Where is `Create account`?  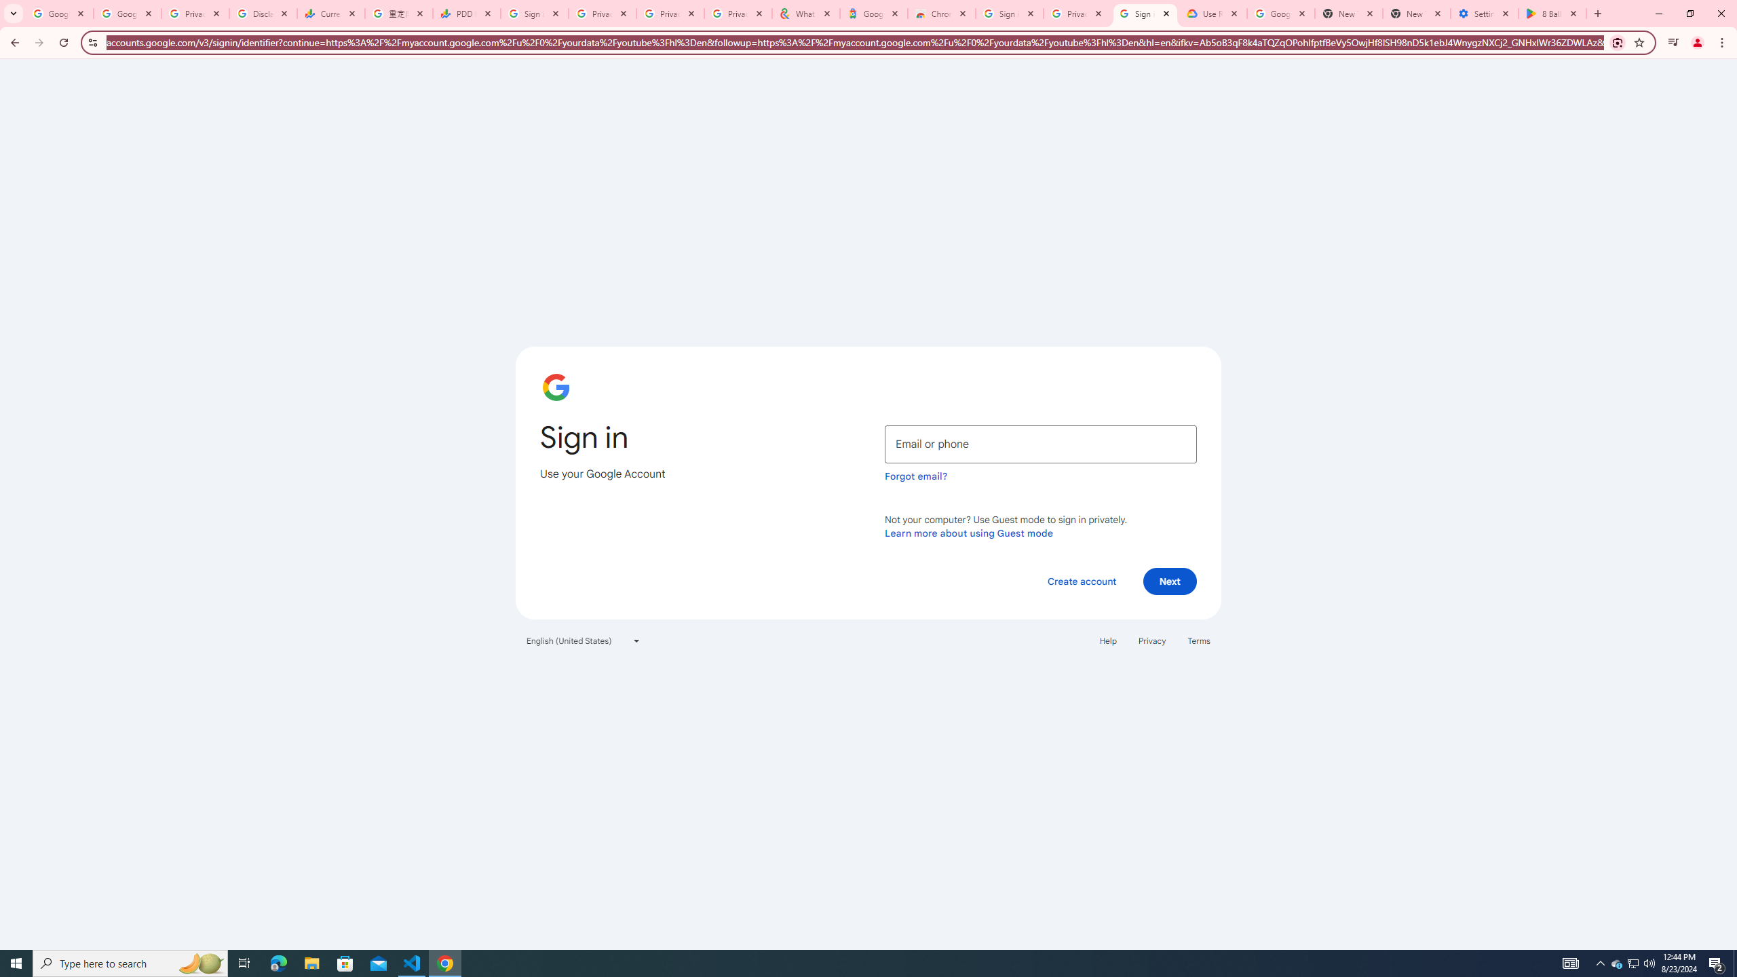 Create account is located at coordinates (1081, 581).